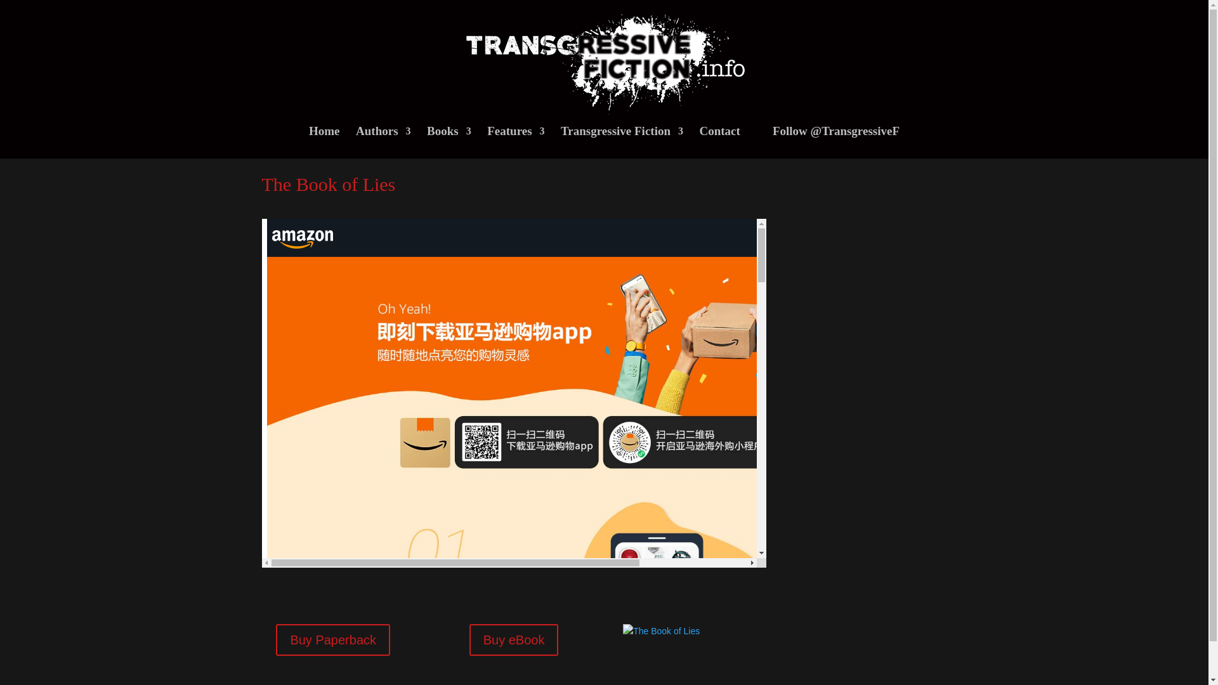 The width and height of the screenshot is (1218, 685). I want to click on Buy eBook, so click(514, 639).